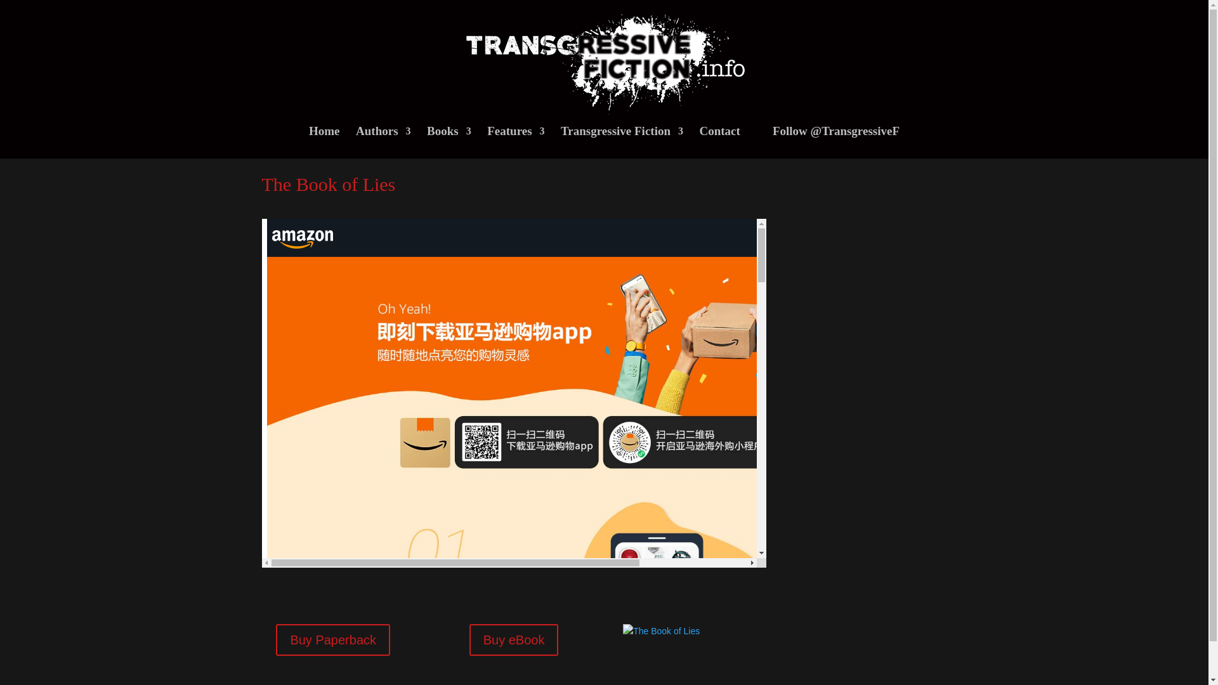 The width and height of the screenshot is (1218, 685). I want to click on Buy eBook, so click(514, 639).